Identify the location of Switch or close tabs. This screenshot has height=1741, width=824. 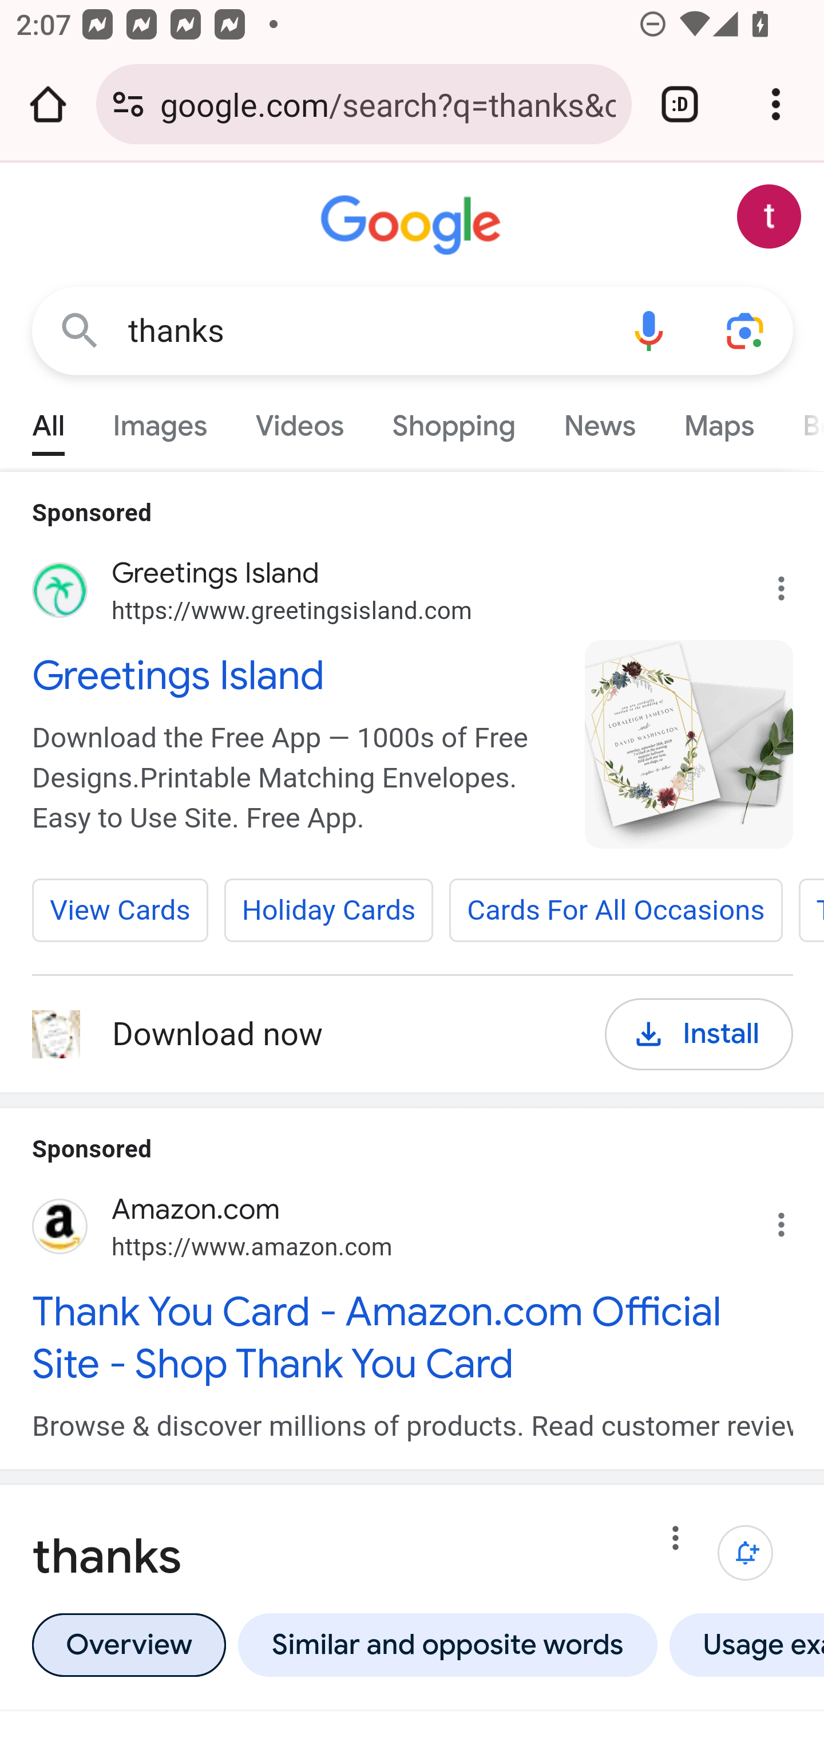
(680, 104).